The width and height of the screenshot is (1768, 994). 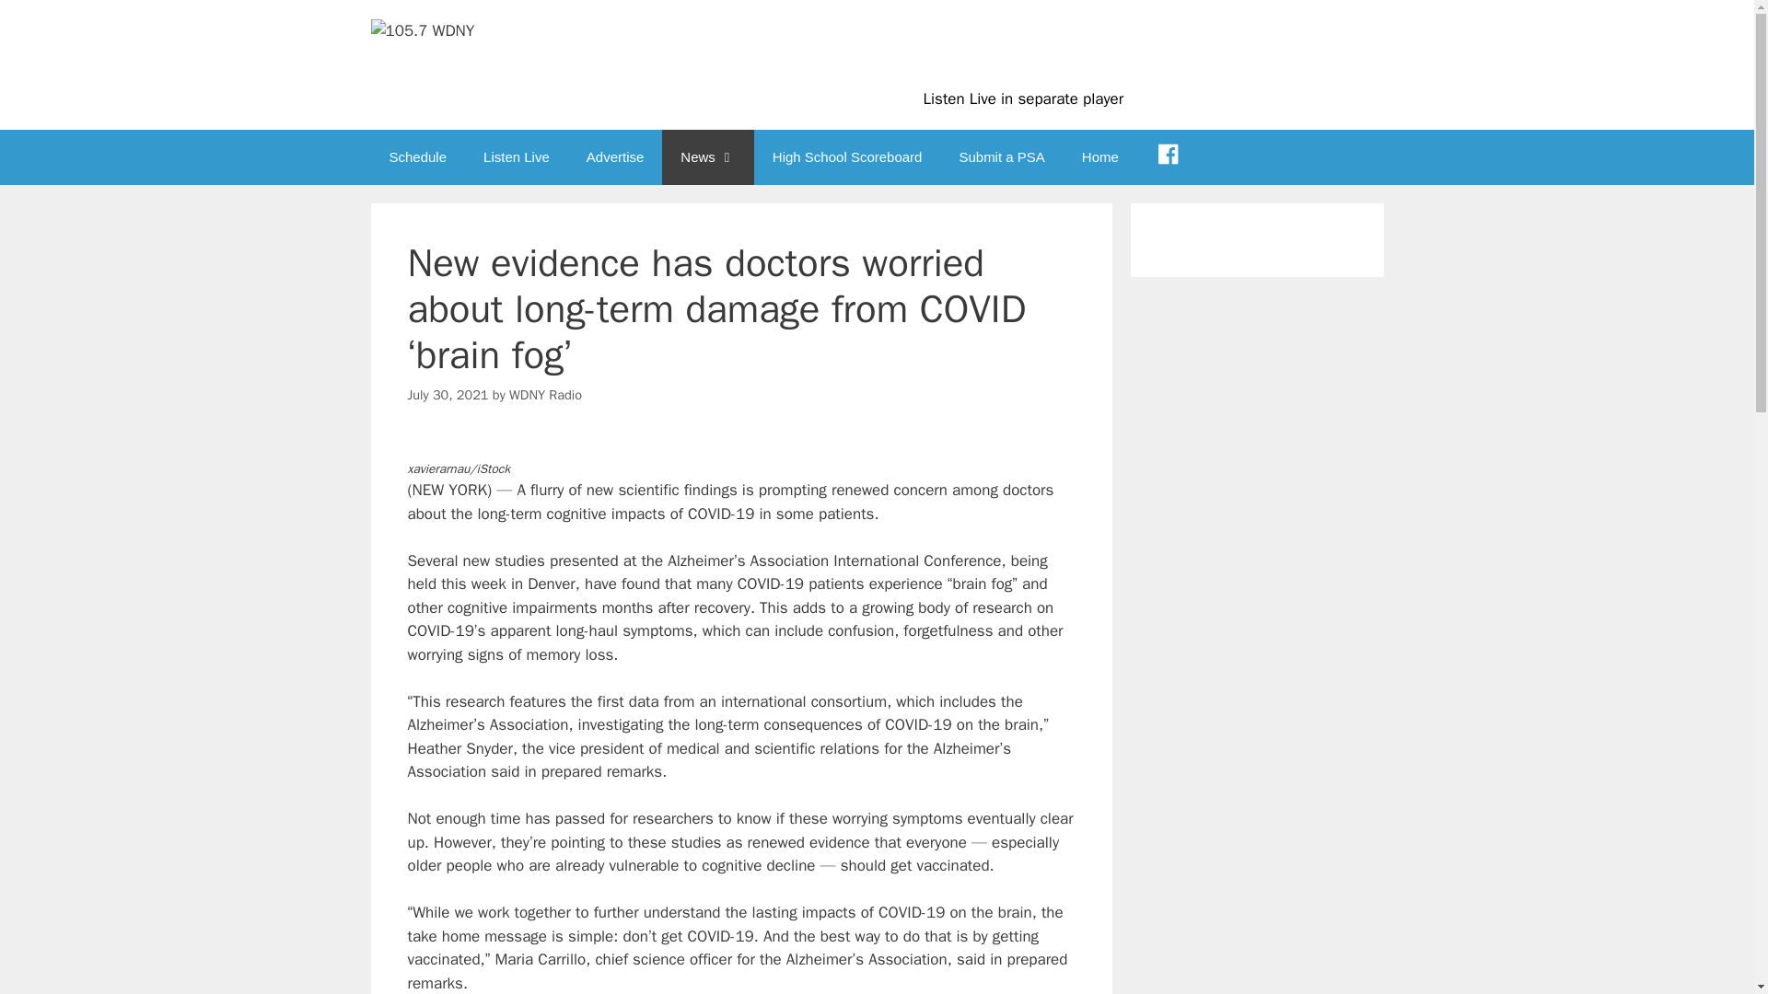 I want to click on WDNY Radio, so click(x=545, y=395).